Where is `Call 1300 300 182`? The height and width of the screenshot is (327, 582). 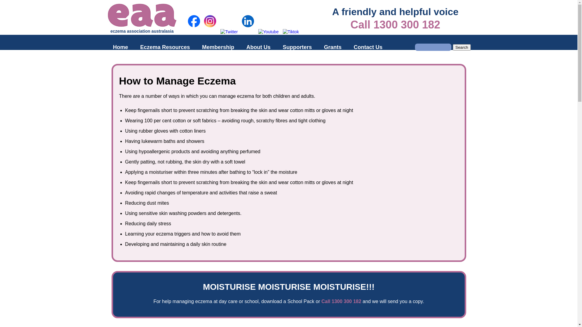
Call 1300 300 182 is located at coordinates (341, 302).